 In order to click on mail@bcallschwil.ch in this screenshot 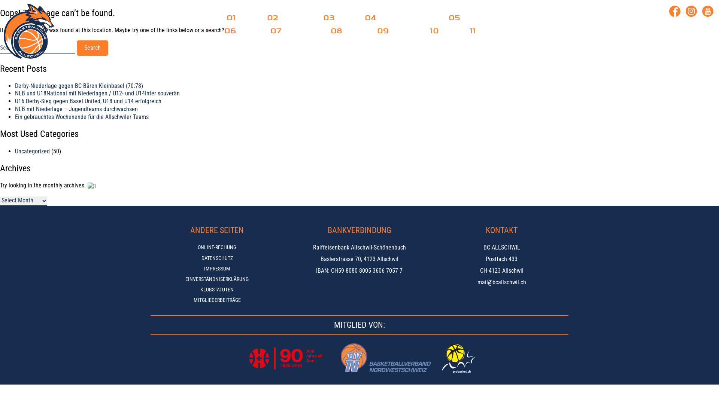, I will do `click(502, 283)`.